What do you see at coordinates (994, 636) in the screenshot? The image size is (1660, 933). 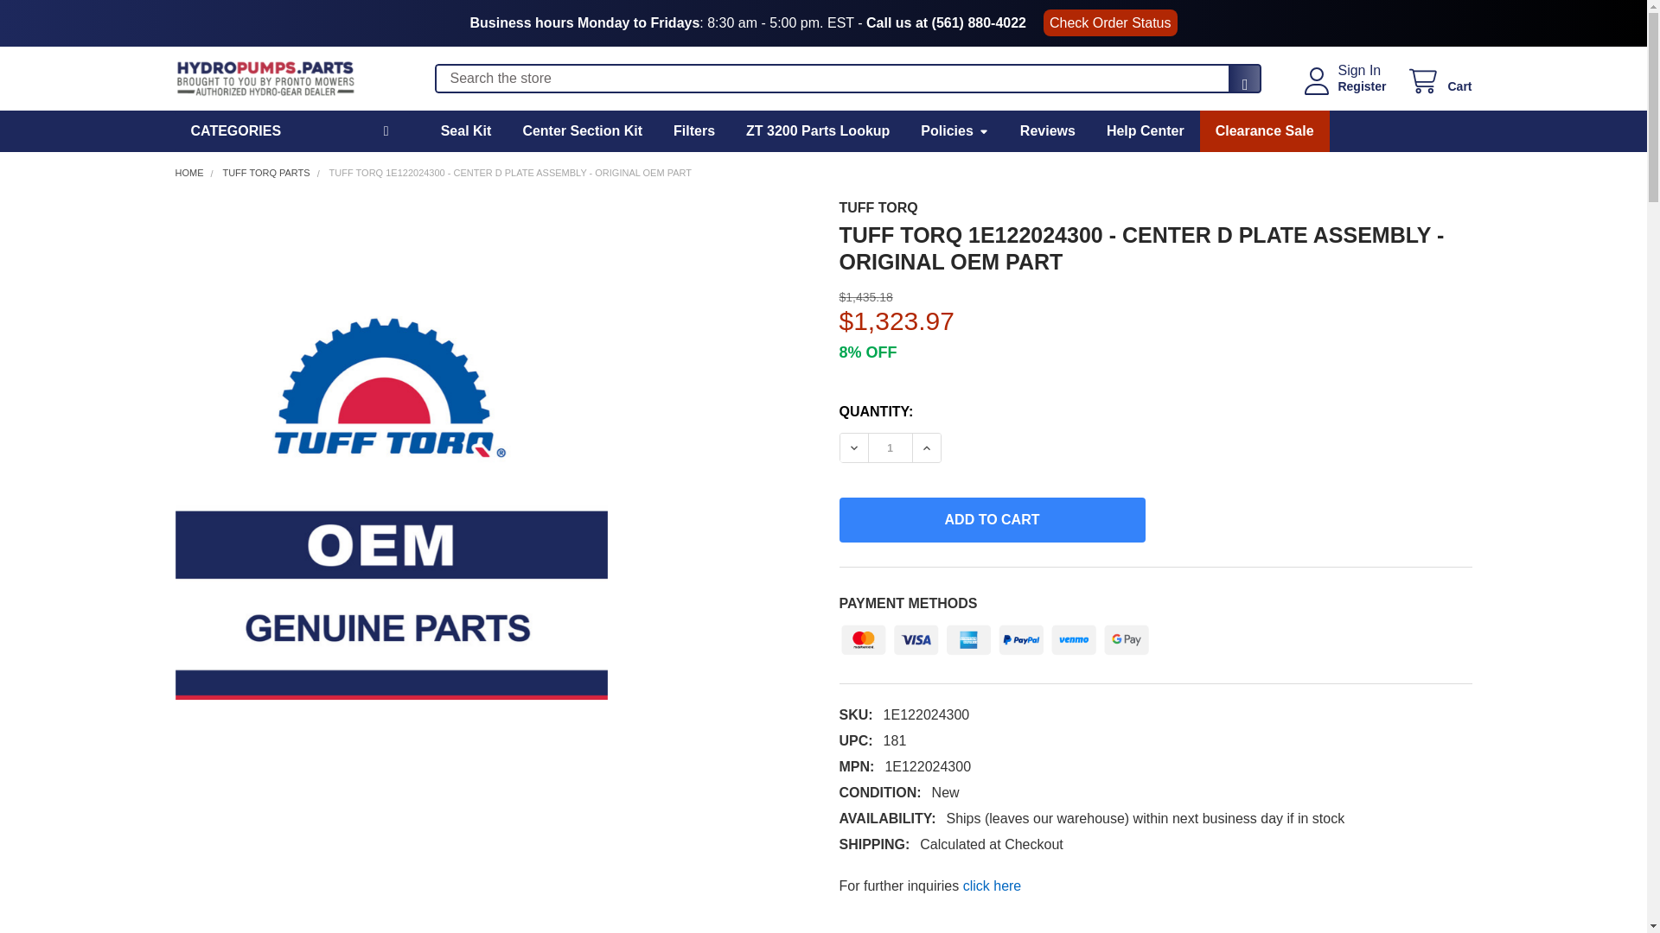 I see `Payment Methods` at bounding box center [994, 636].